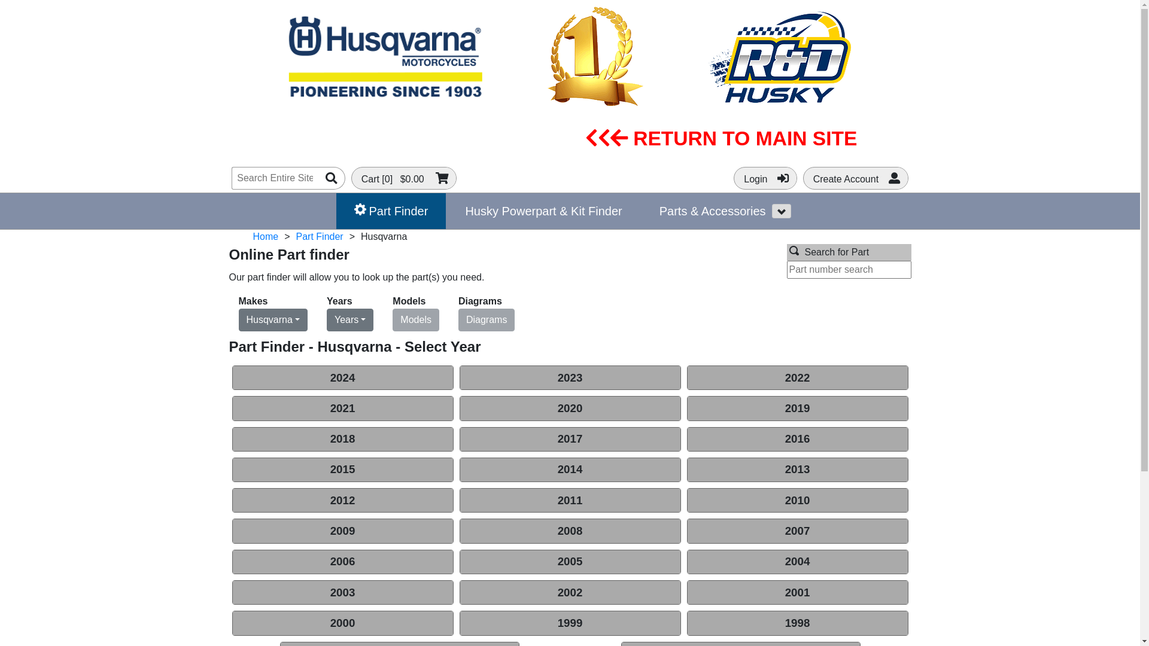 The width and height of the screenshot is (1149, 646). Describe the element at coordinates (342, 531) in the screenshot. I see `2009` at that location.